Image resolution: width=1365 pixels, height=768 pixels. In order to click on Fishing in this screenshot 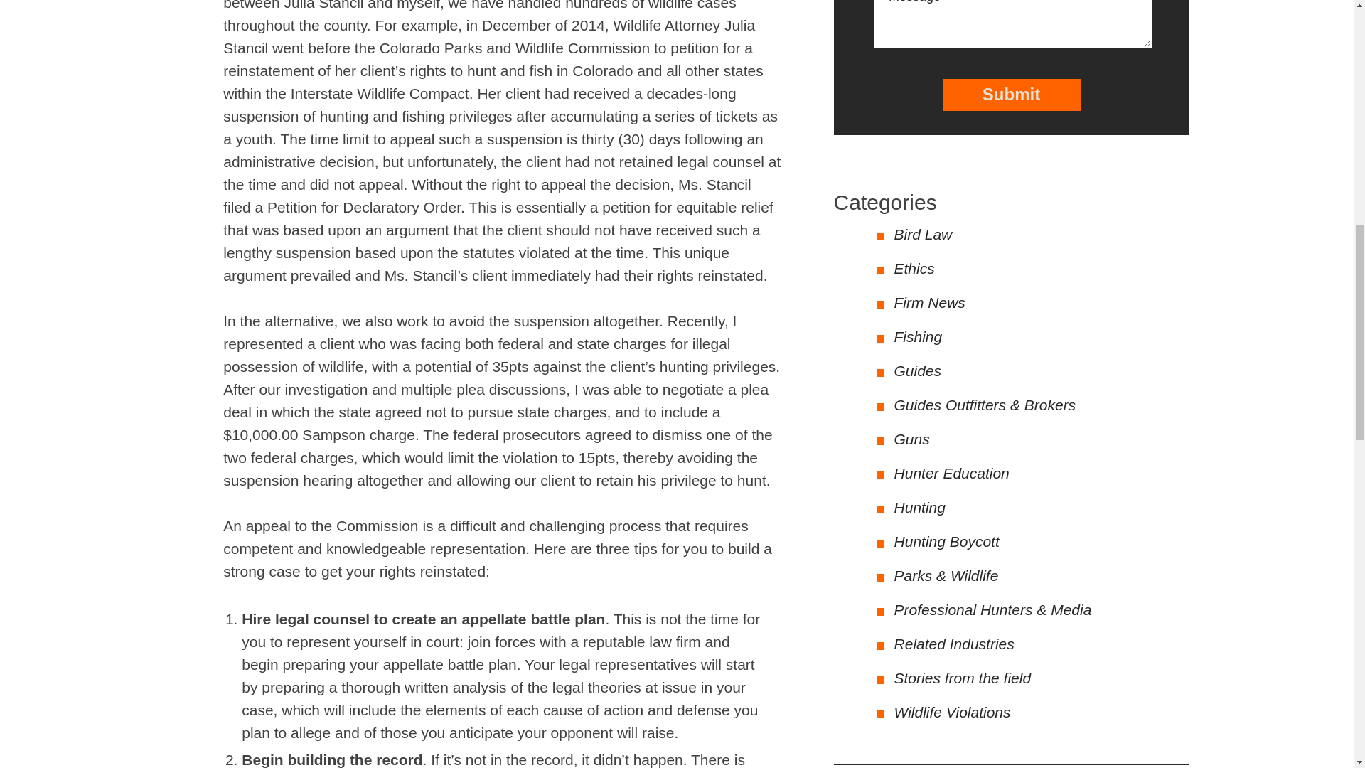, I will do `click(919, 336)`.